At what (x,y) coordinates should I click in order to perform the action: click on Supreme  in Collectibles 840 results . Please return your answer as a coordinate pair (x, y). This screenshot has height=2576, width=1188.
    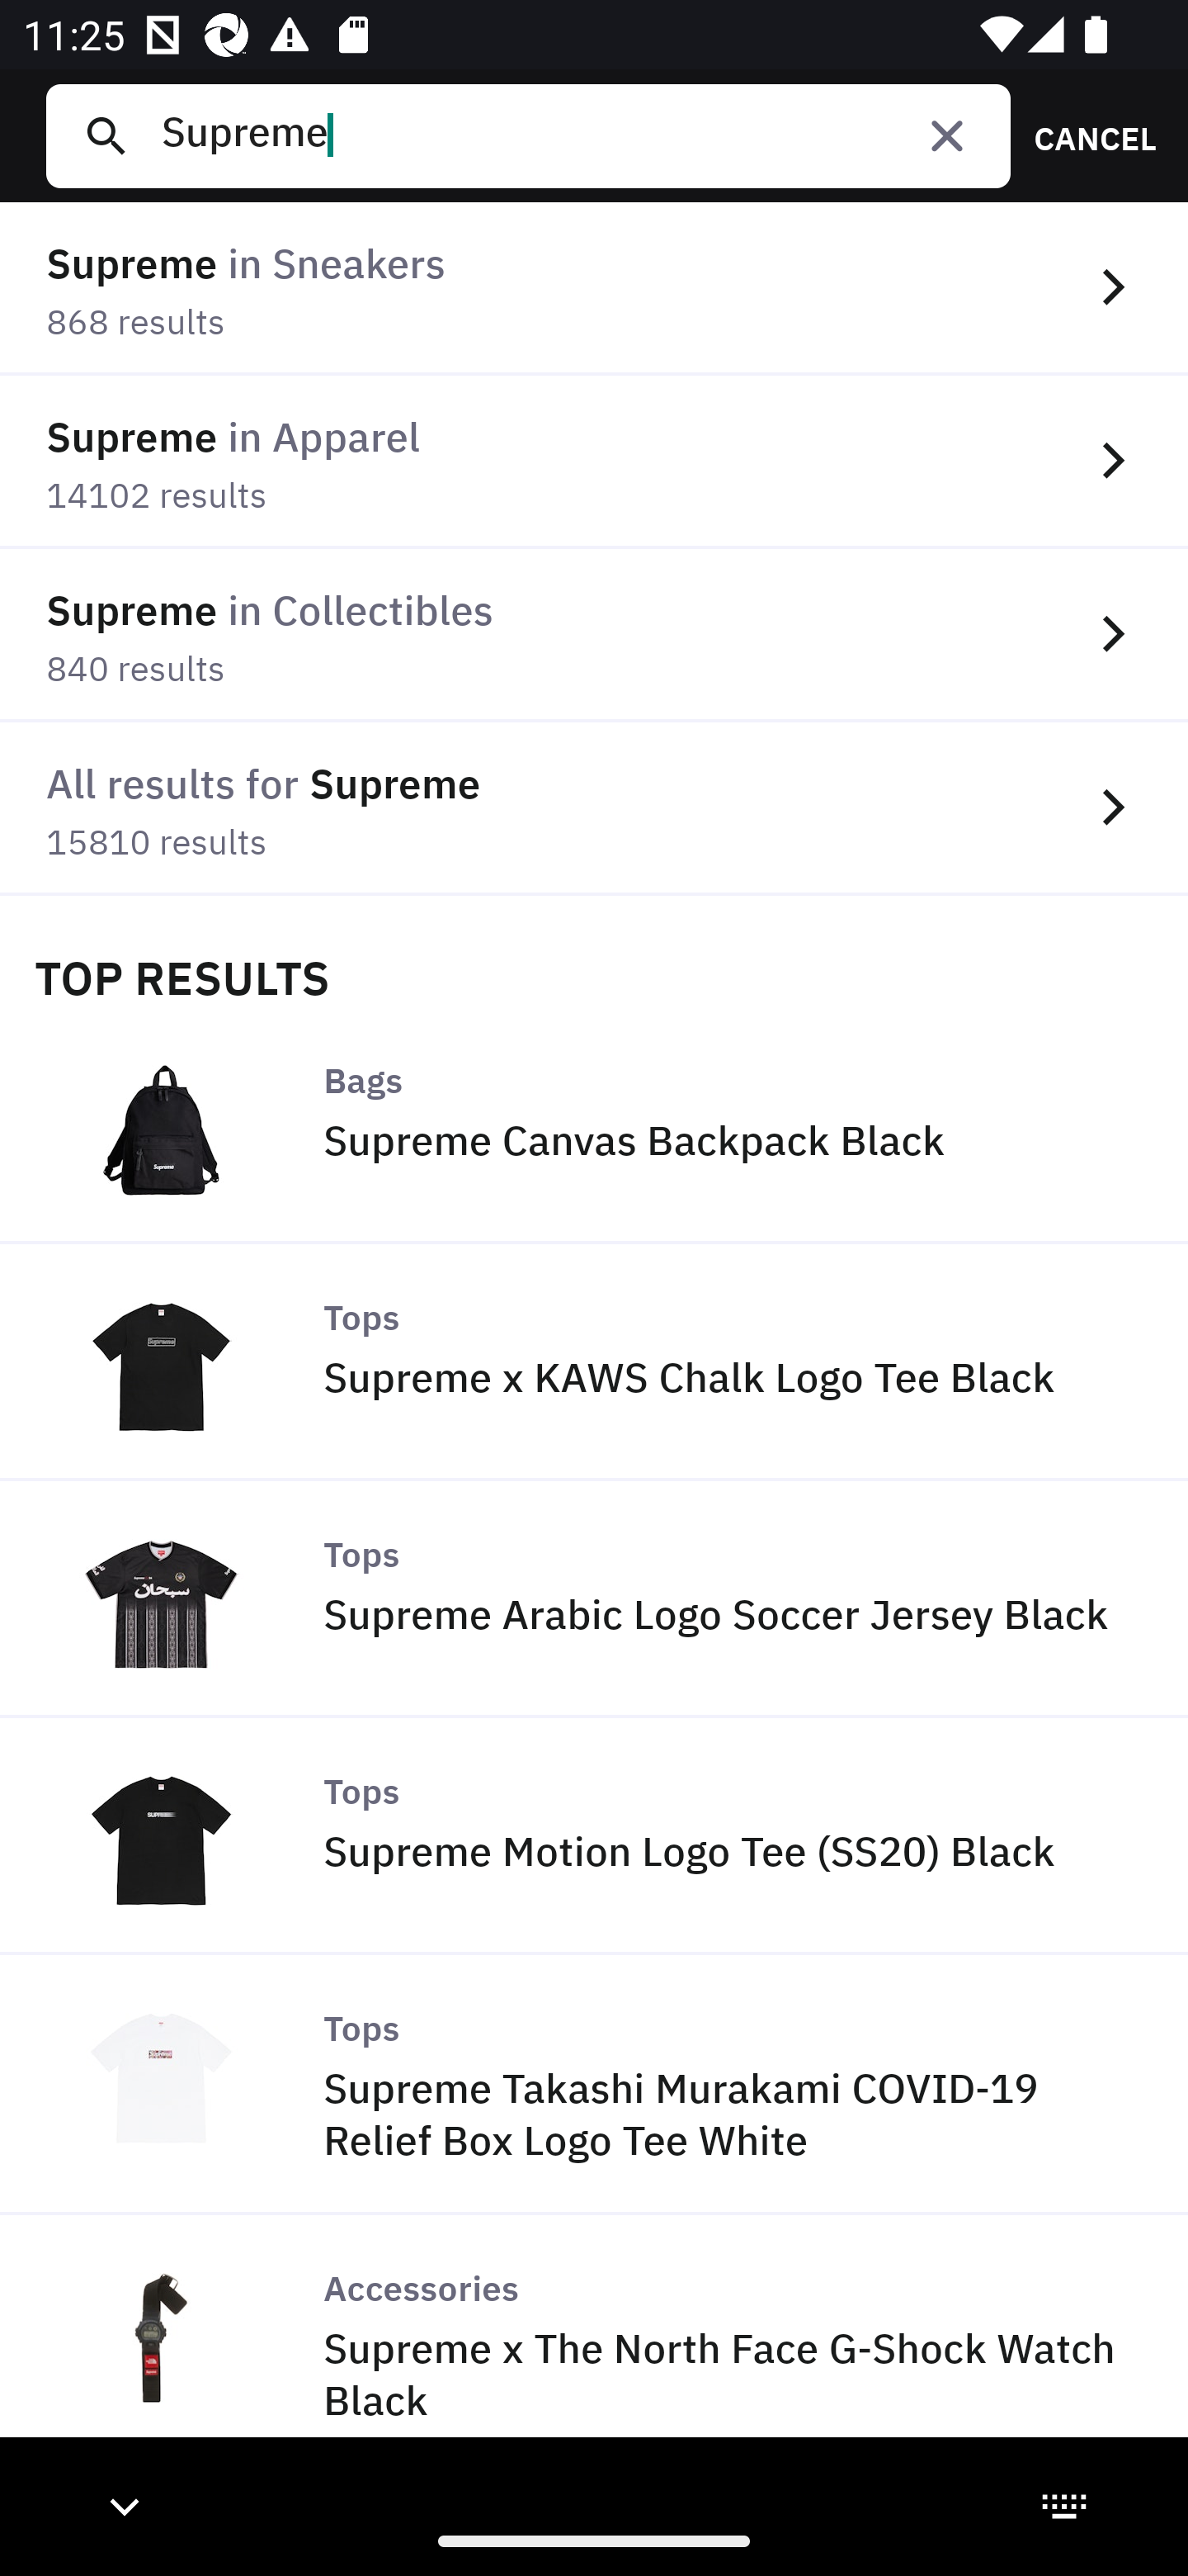
    Looking at the image, I should click on (594, 634).